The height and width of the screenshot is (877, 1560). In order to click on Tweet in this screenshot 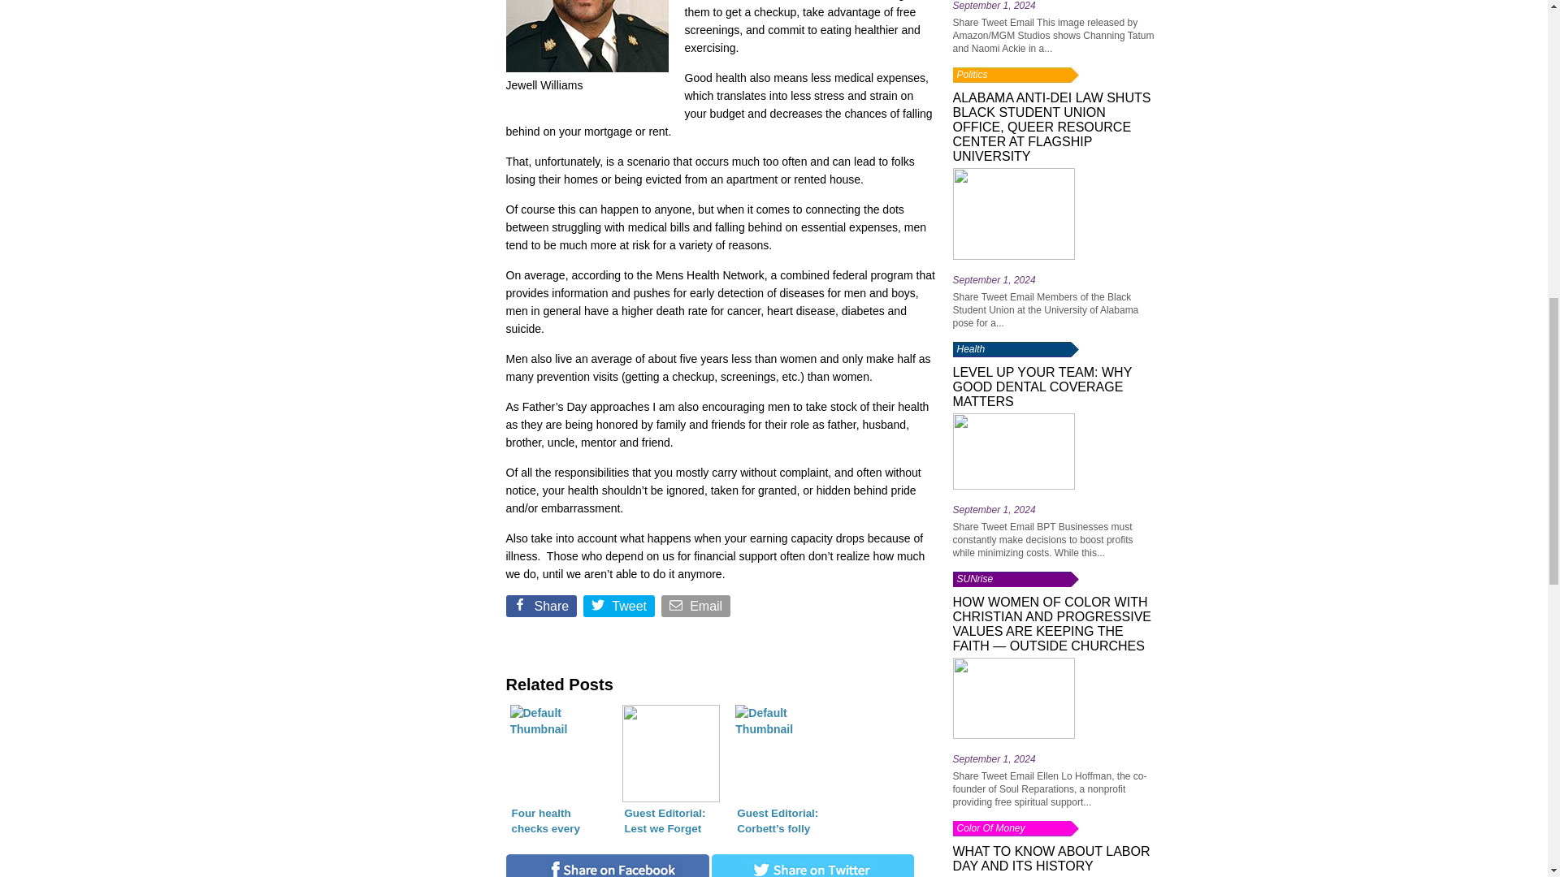, I will do `click(620, 609)`.